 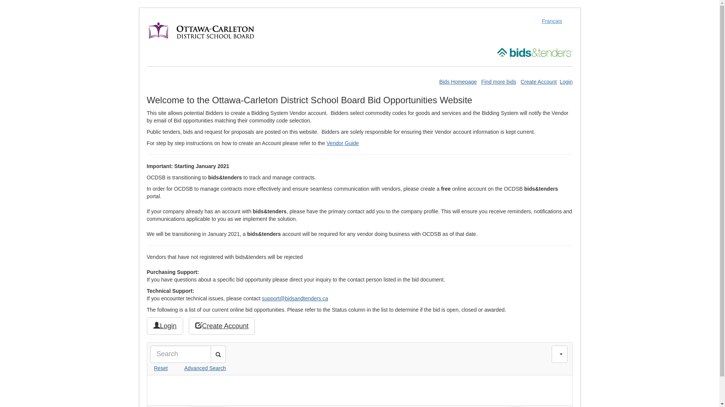 I want to click on Vendor Guide, so click(x=343, y=143).